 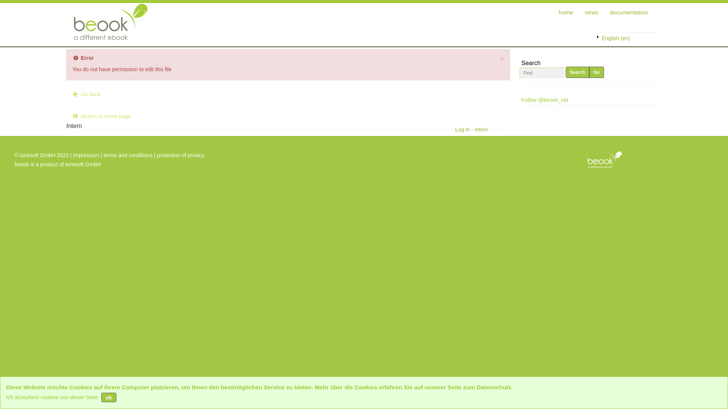 What do you see at coordinates (86, 155) in the screenshot?
I see `Impressum` at bounding box center [86, 155].